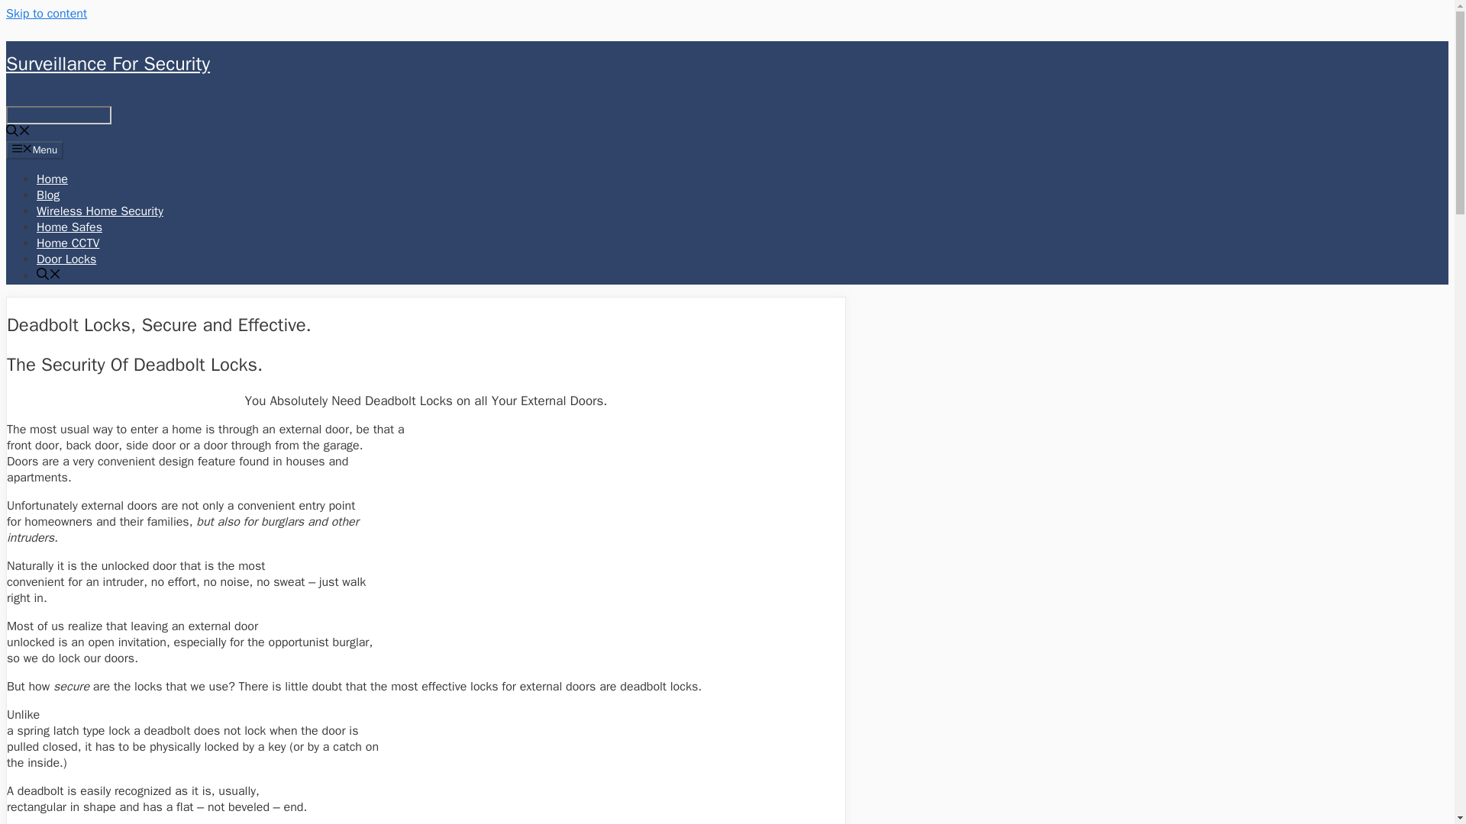 The image size is (1466, 824). What do you see at coordinates (46, 14) in the screenshot?
I see `Skip to content` at bounding box center [46, 14].